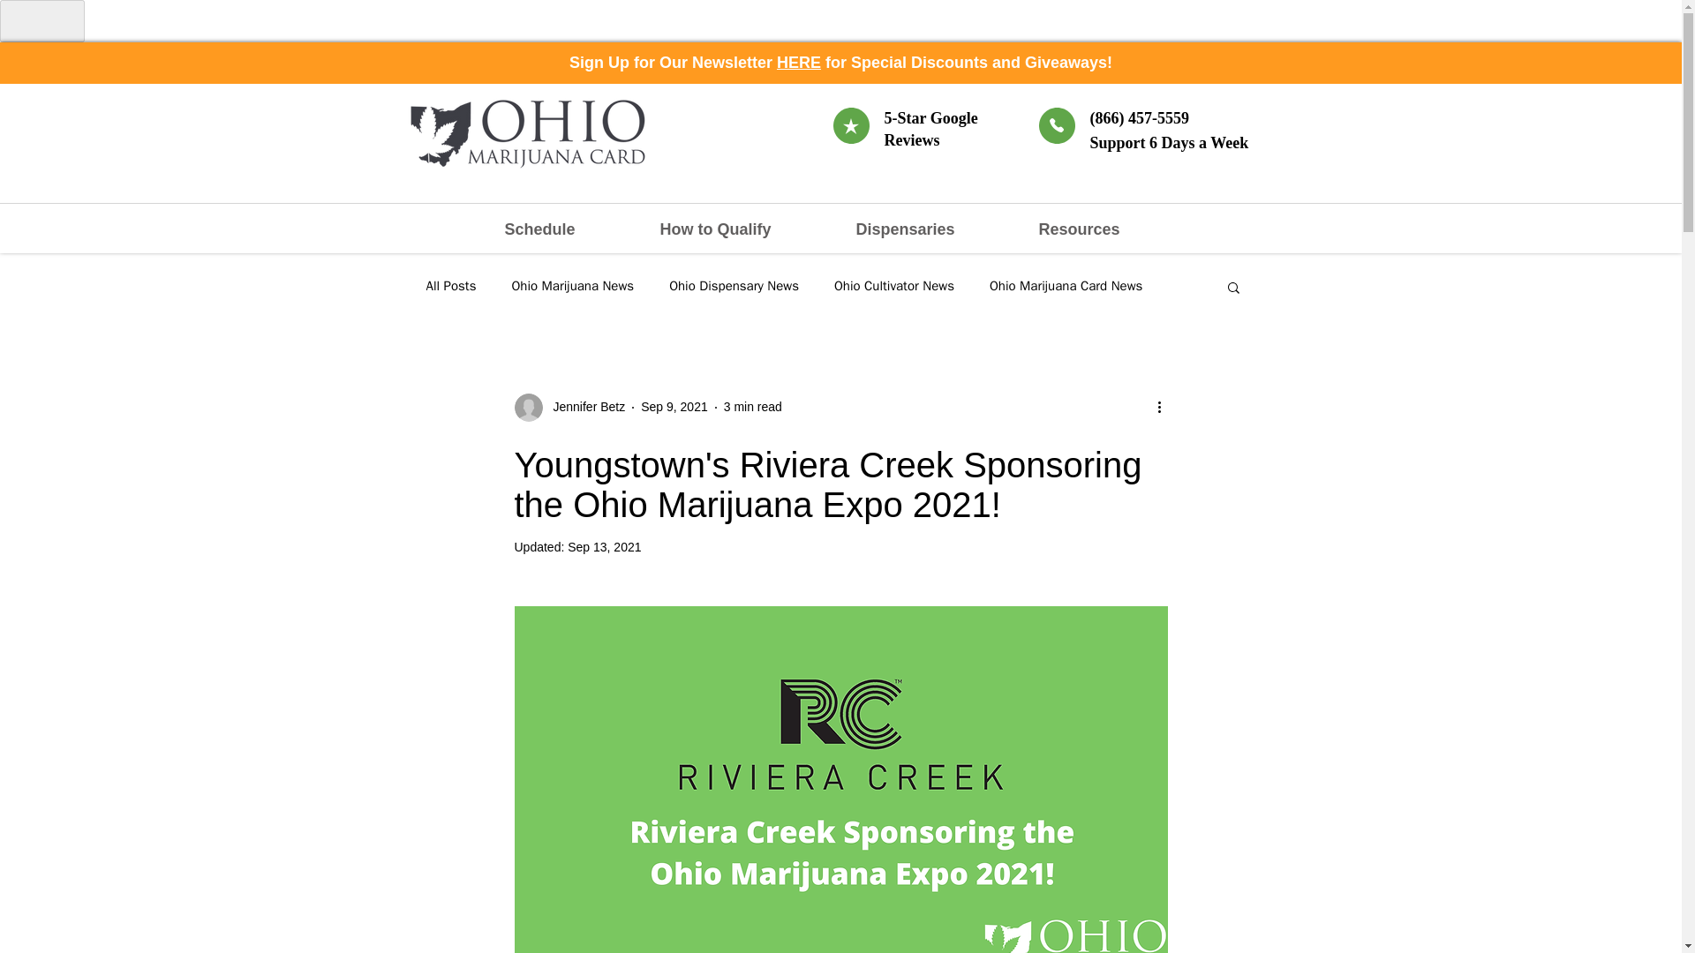  Describe the element at coordinates (604, 547) in the screenshot. I see `Sep 13, 2021` at that location.